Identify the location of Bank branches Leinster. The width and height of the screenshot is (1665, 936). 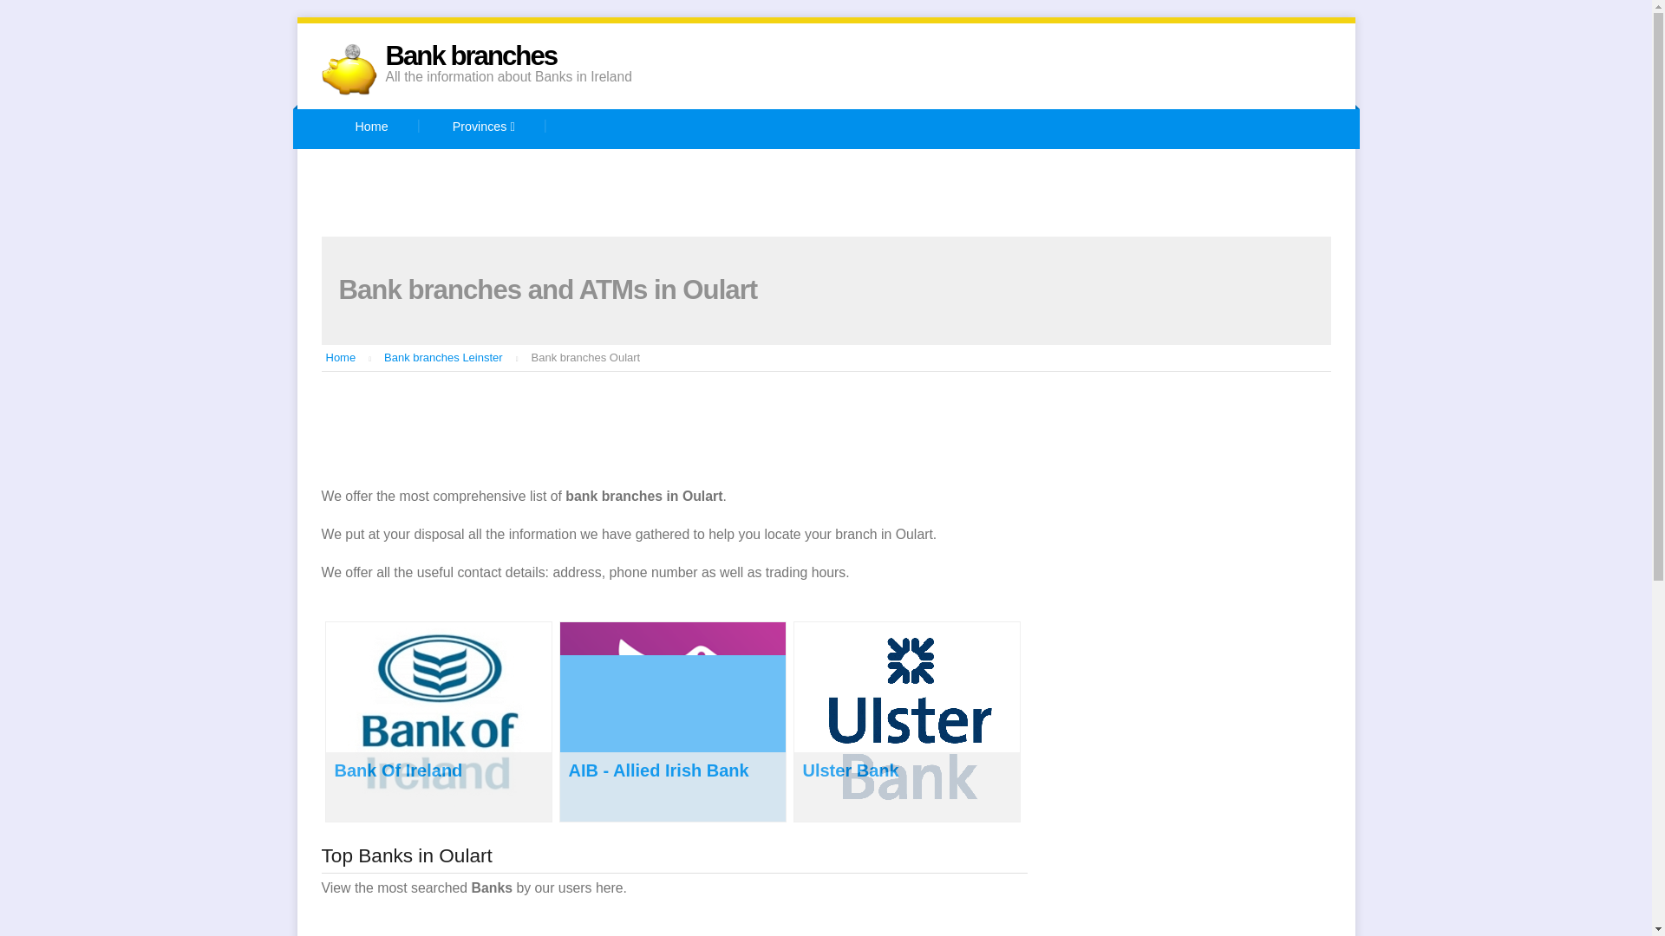
(443, 357).